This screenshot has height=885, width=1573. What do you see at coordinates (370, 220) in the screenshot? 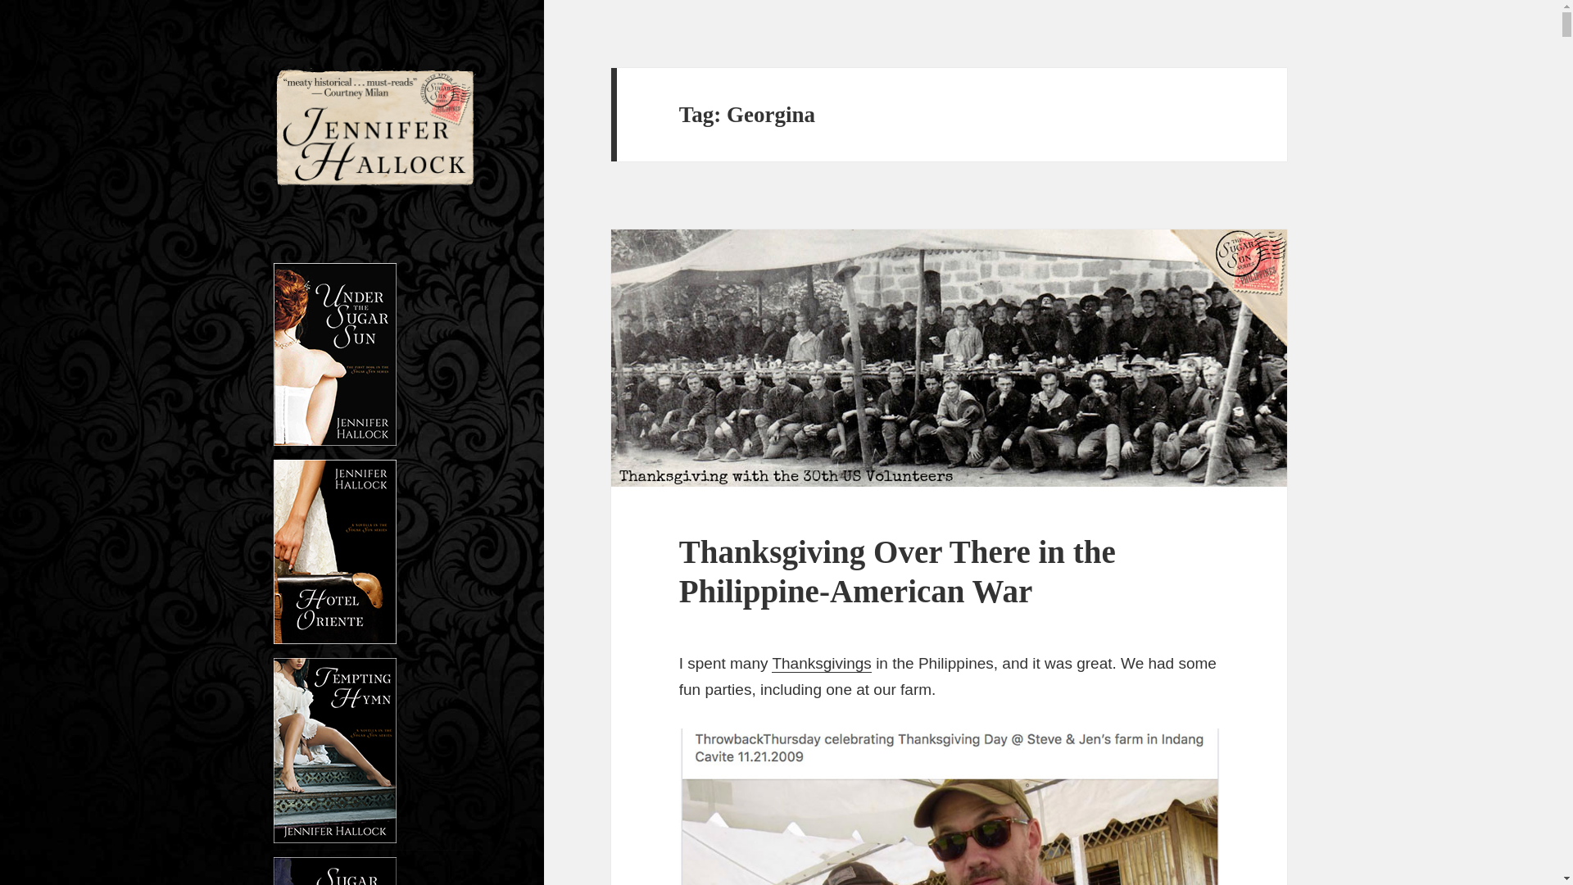
I see `Jennifer Hallock` at bounding box center [370, 220].